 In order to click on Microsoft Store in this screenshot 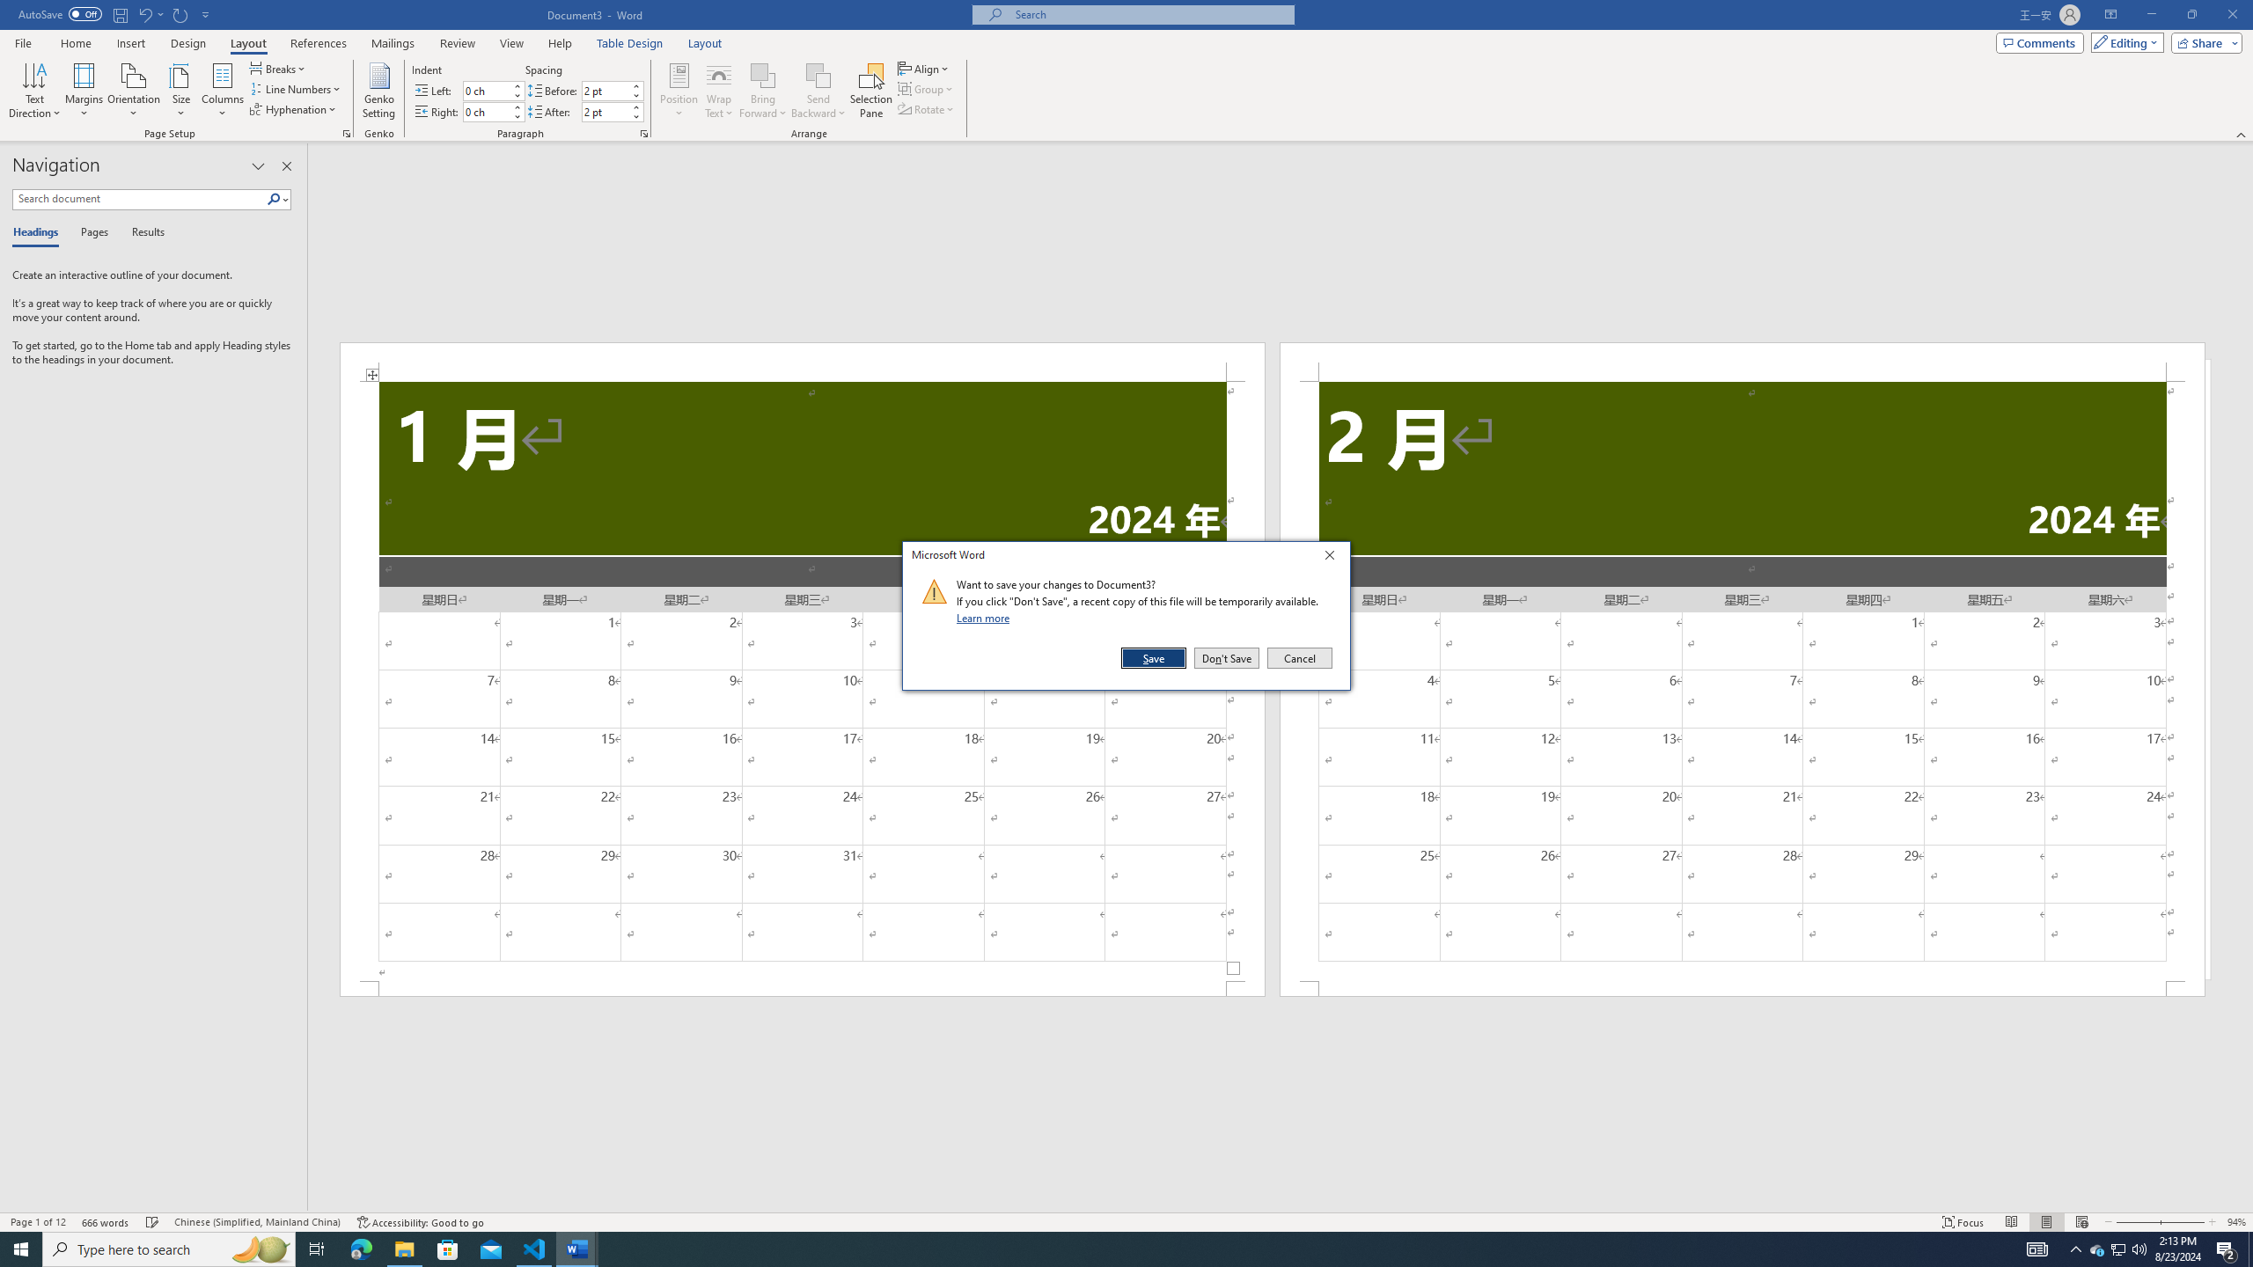, I will do `click(448, 1249)`.